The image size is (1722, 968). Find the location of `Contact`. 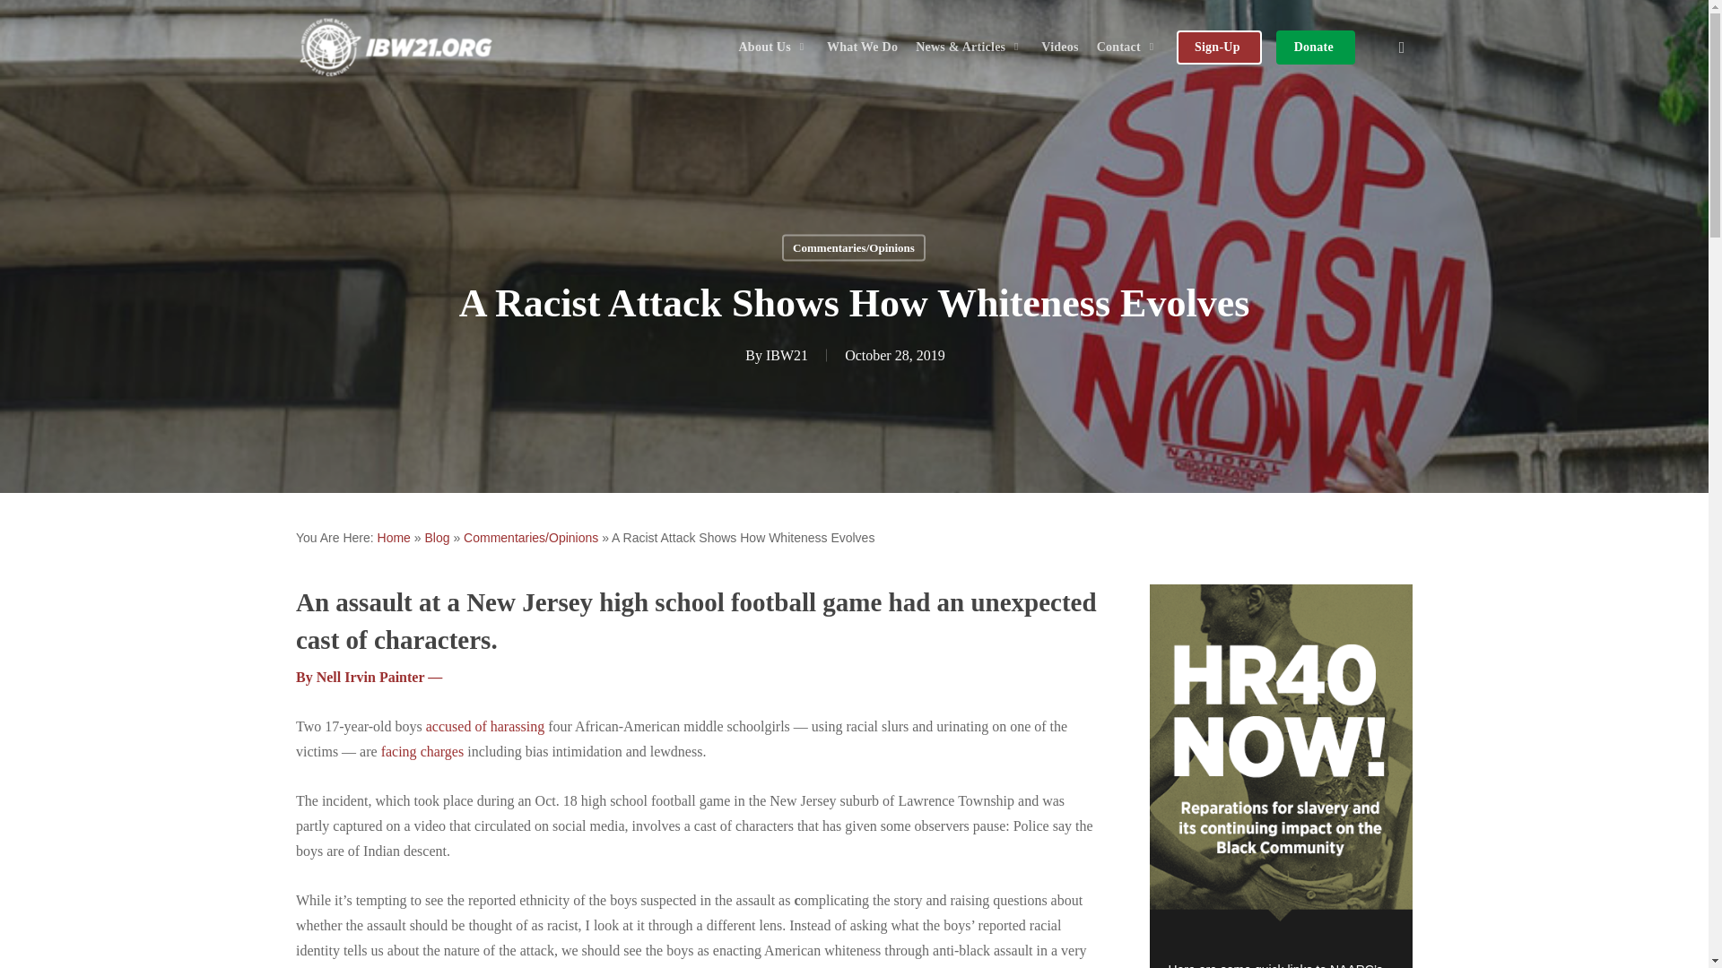

Contact is located at coordinates (1127, 48).